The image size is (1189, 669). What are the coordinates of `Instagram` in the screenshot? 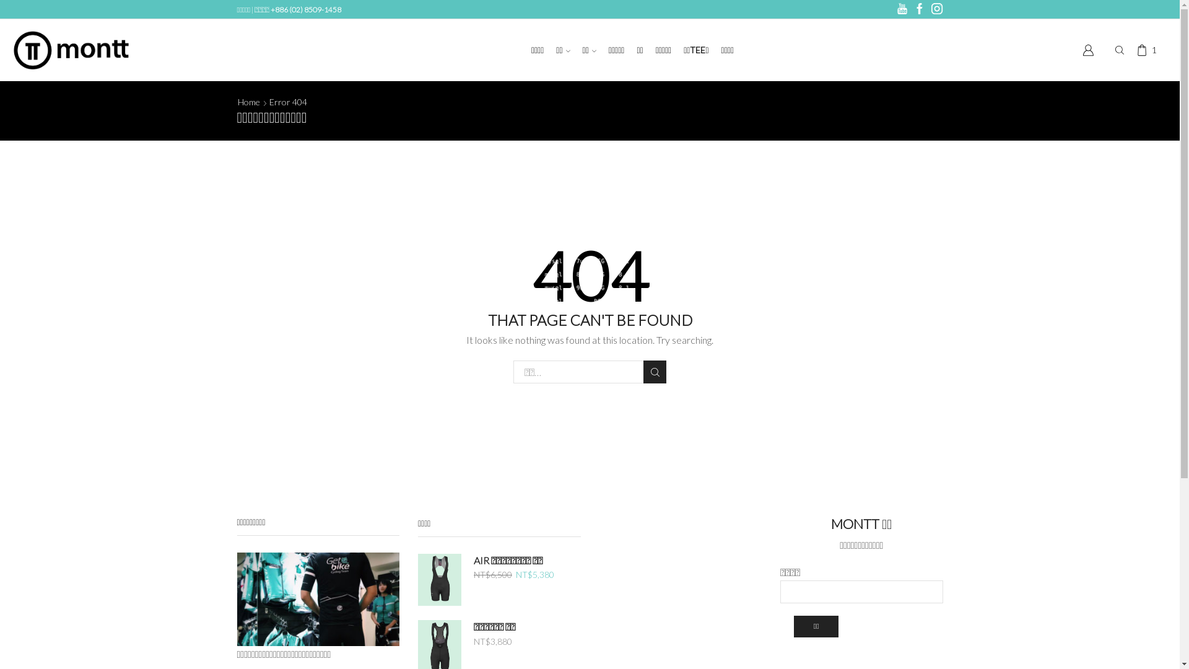 It's located at (937, 9).